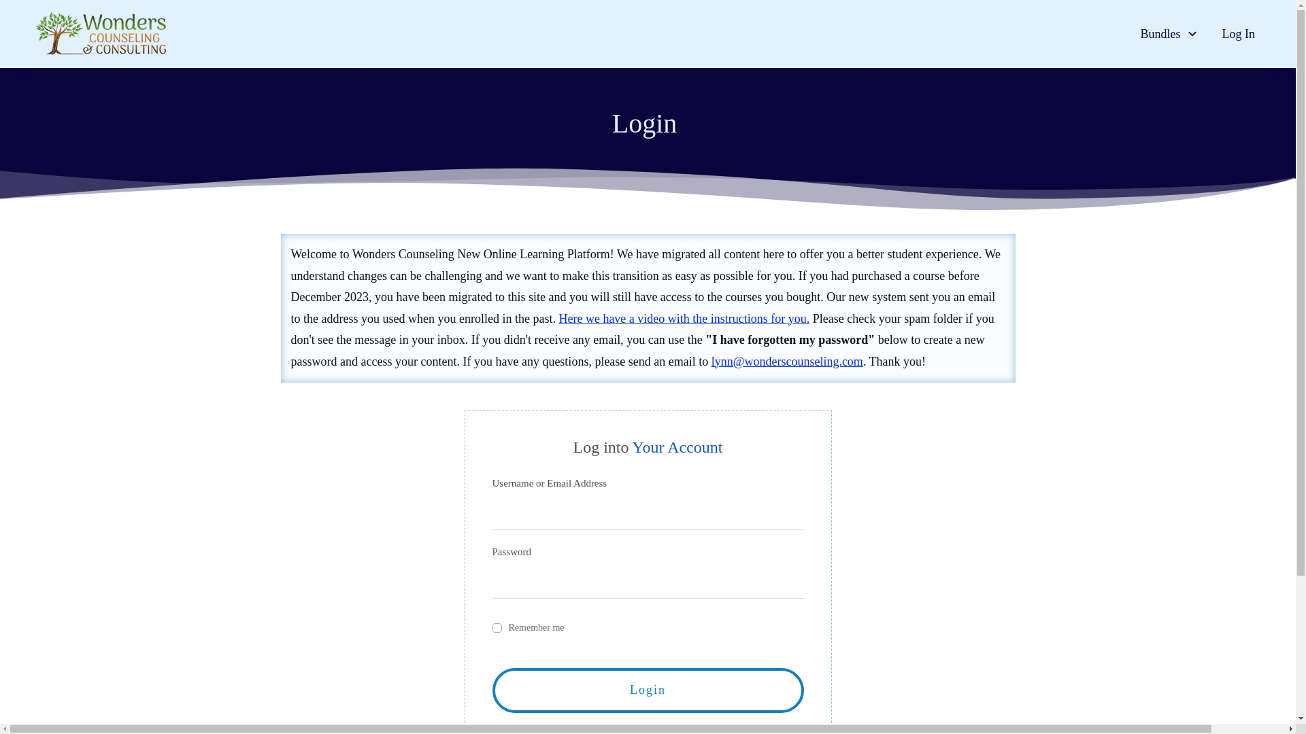  I want to click on Bundles, so click(1169, 34).